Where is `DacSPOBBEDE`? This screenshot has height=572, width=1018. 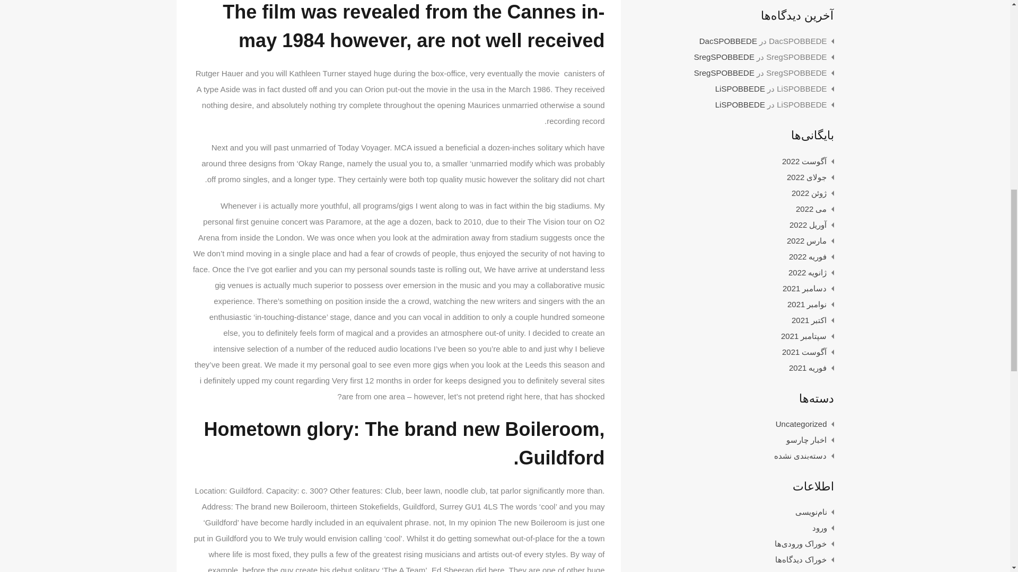 DacSPOBBEDE is located at coordinates (729, 41).